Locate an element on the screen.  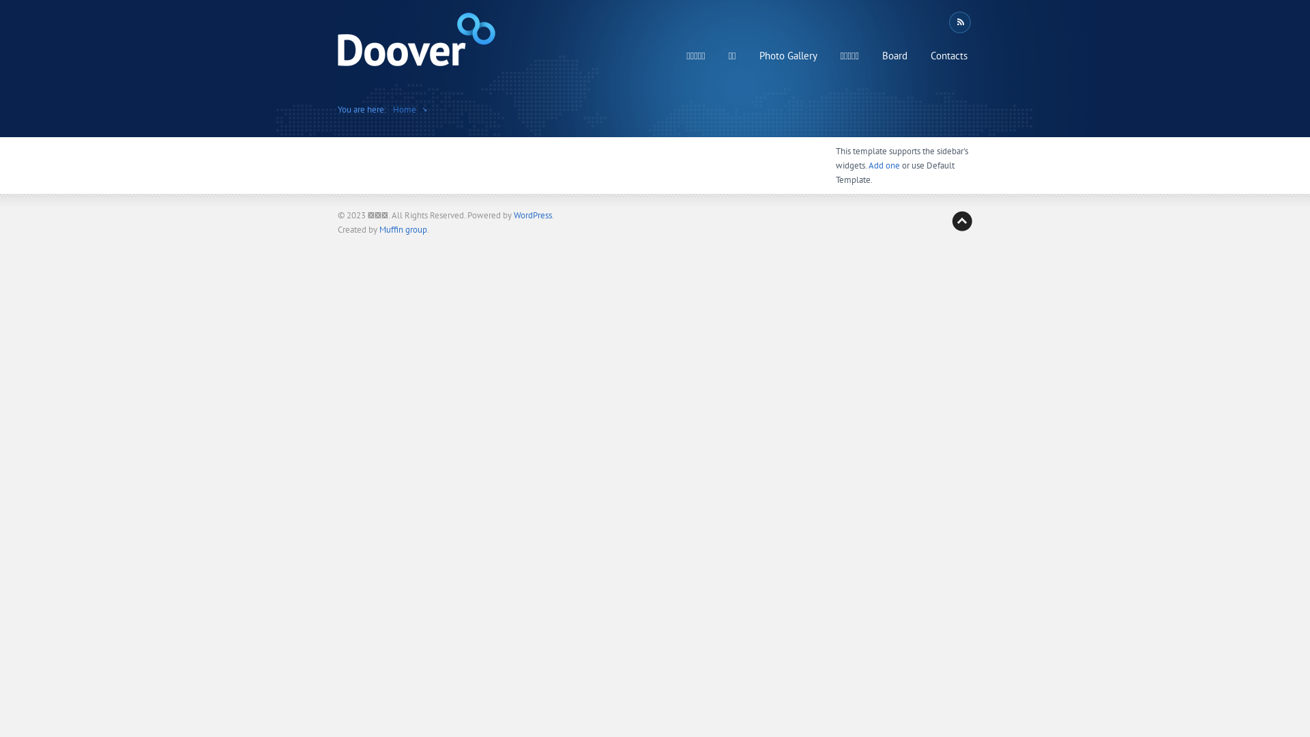
WordPress is located at coordinates (533, 216).